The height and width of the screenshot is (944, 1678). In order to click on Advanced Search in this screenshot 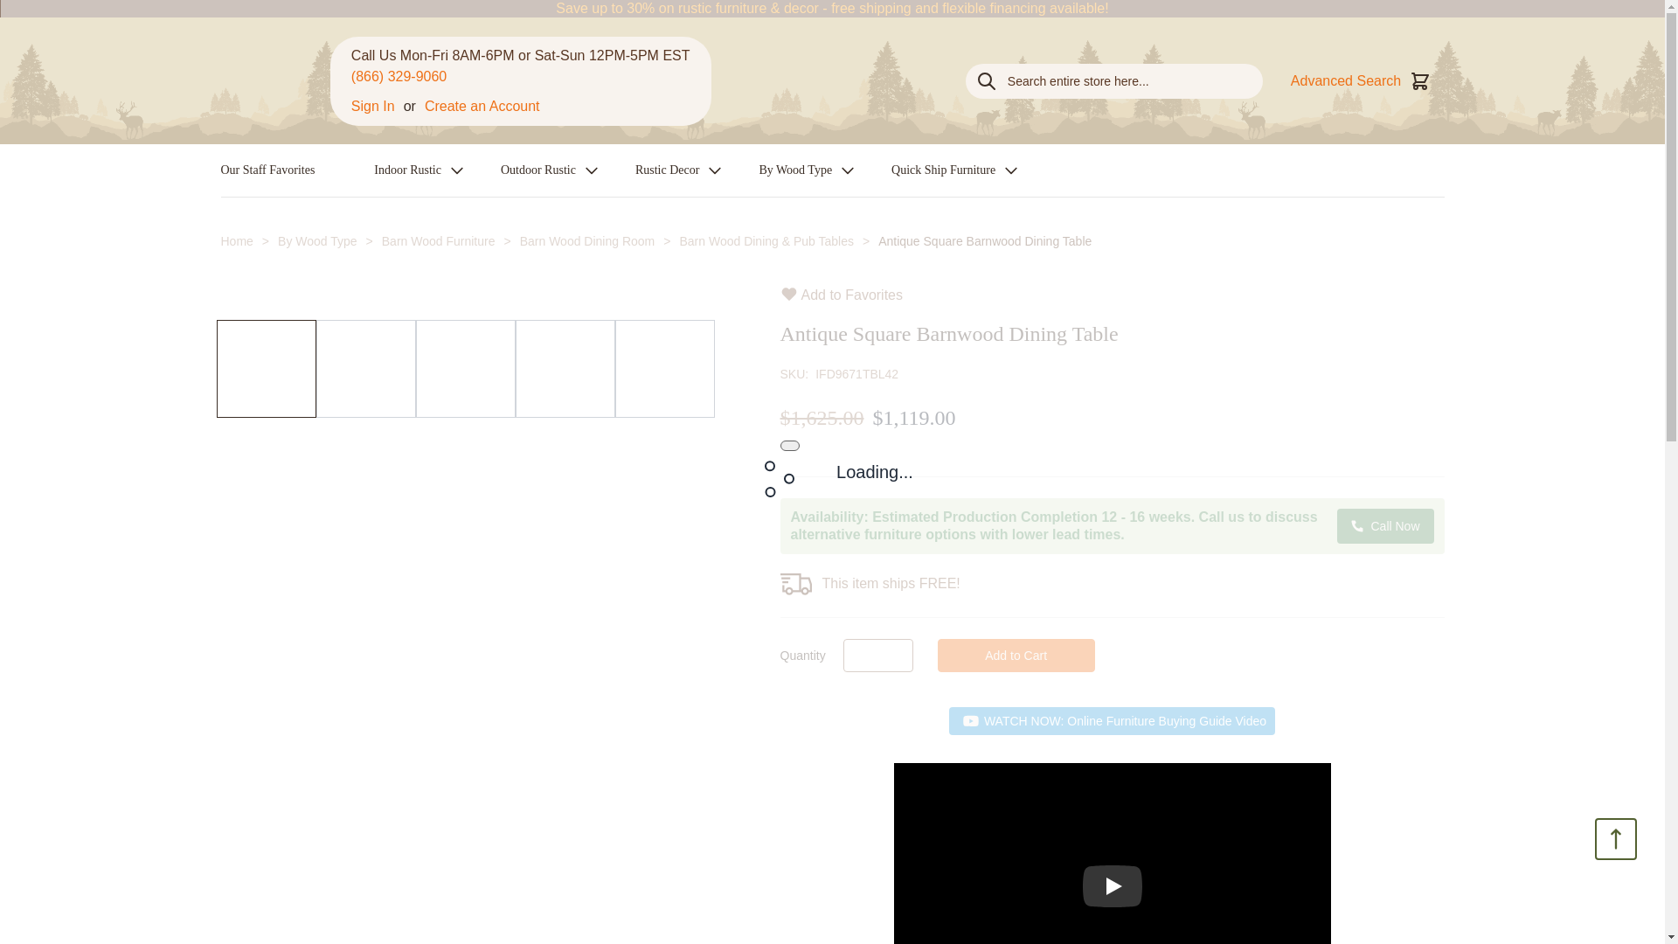, I will do `click(1346, 80)`.